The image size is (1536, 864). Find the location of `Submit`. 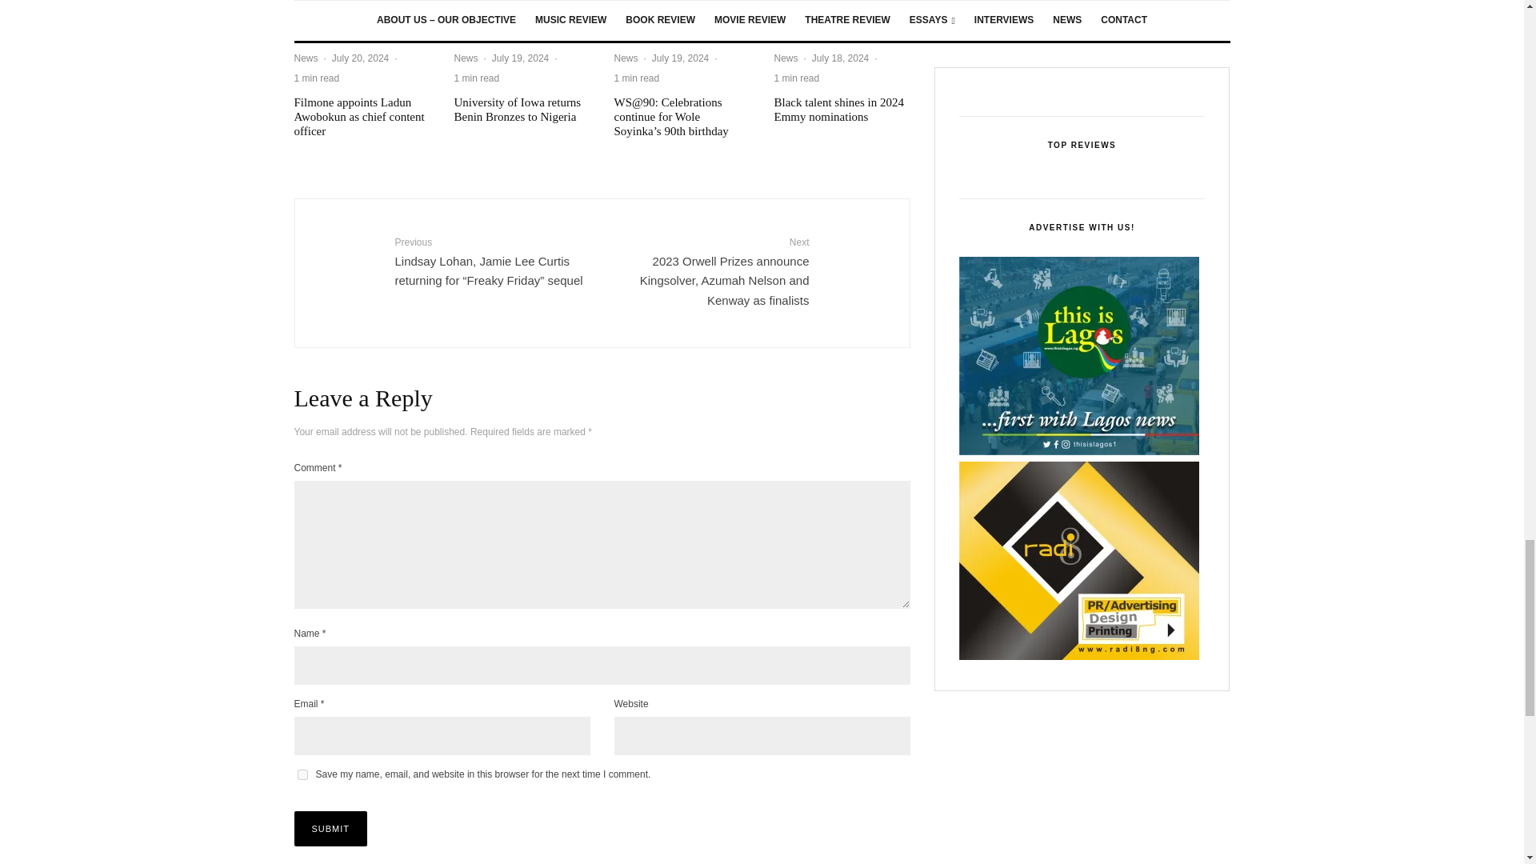

Submit is located at coordinates (331, 829).